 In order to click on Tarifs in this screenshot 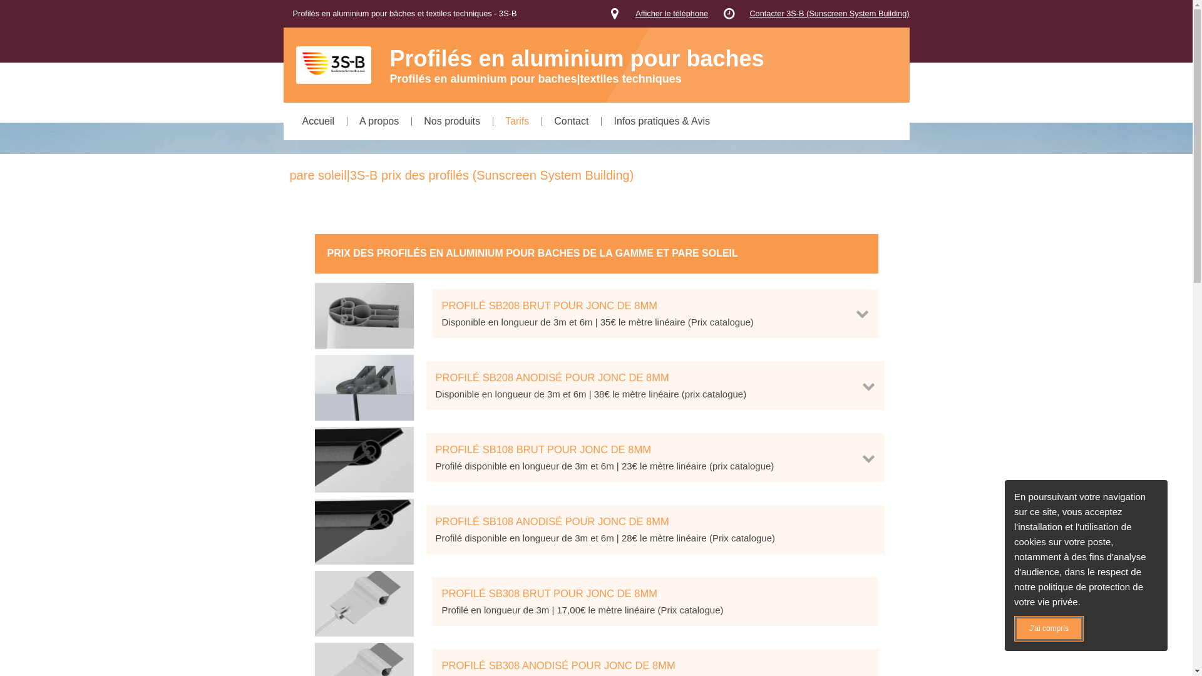, I will do `click(517, 121)`.